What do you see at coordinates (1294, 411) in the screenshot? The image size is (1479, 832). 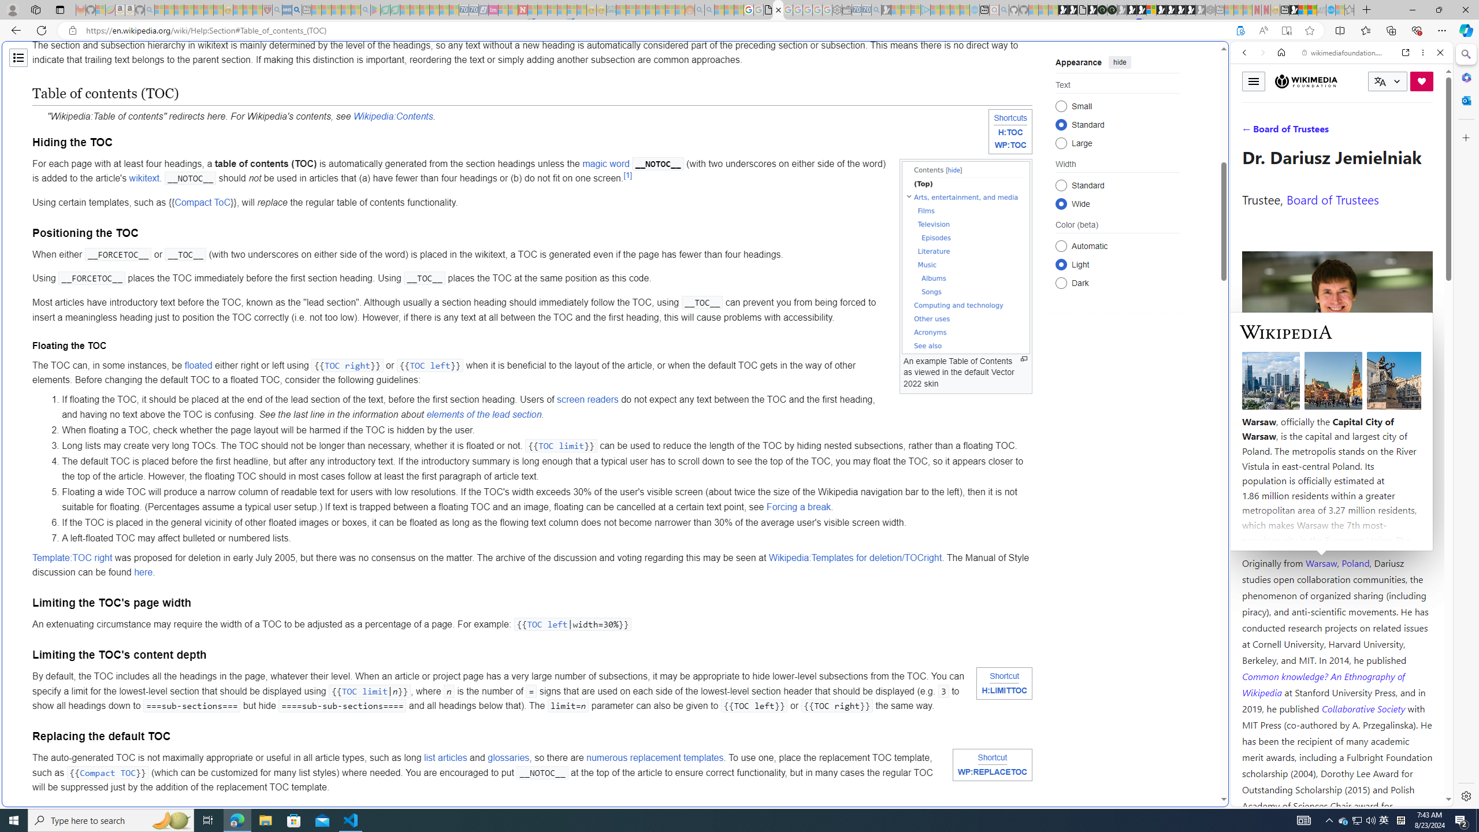 I see `Profile on Meta-Wiki` at bounding box center [1294, 411].